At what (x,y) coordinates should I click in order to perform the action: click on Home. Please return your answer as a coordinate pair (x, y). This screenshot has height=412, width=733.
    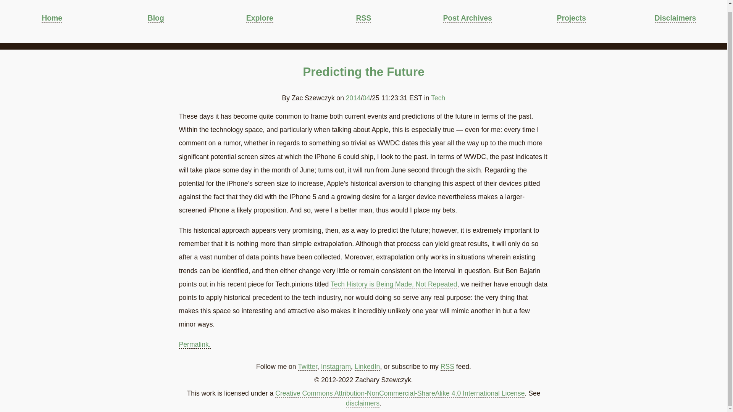
    Looking at the image, I should click on (52, 18).